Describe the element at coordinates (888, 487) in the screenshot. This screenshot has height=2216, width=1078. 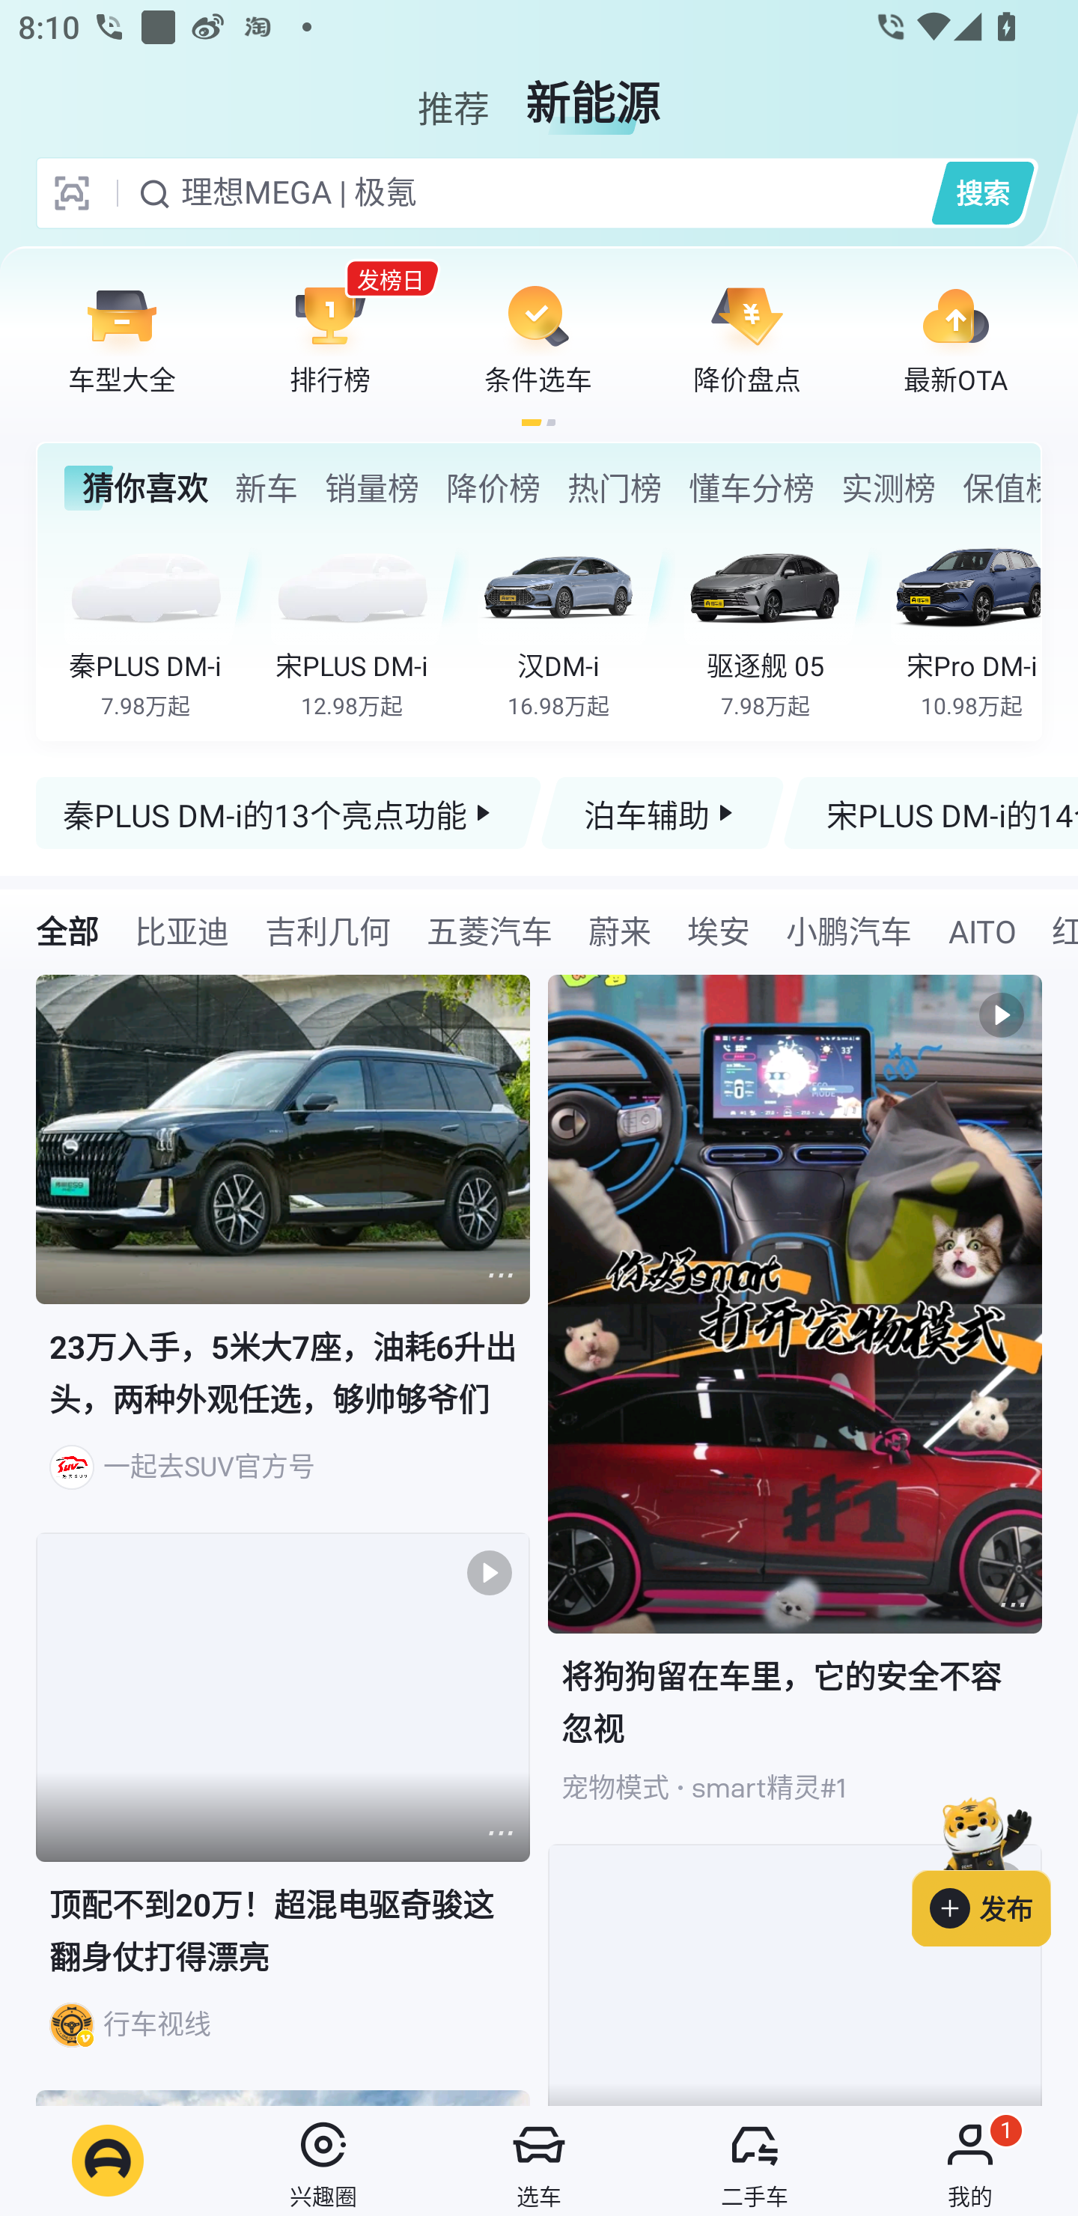
I see `实测榜` at that location.